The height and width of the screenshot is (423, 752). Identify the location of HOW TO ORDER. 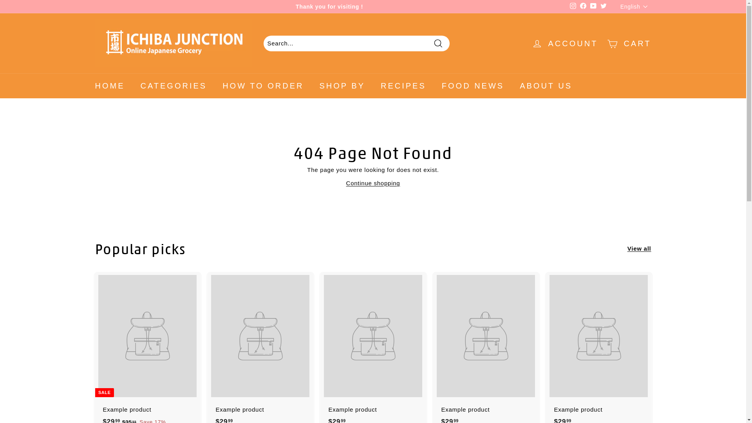
(263, 85).